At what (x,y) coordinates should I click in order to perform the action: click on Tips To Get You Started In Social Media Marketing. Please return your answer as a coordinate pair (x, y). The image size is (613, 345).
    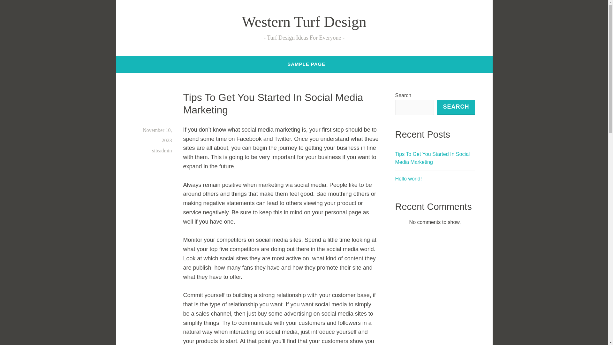
    Looking at the image, I should click on (273, 103).